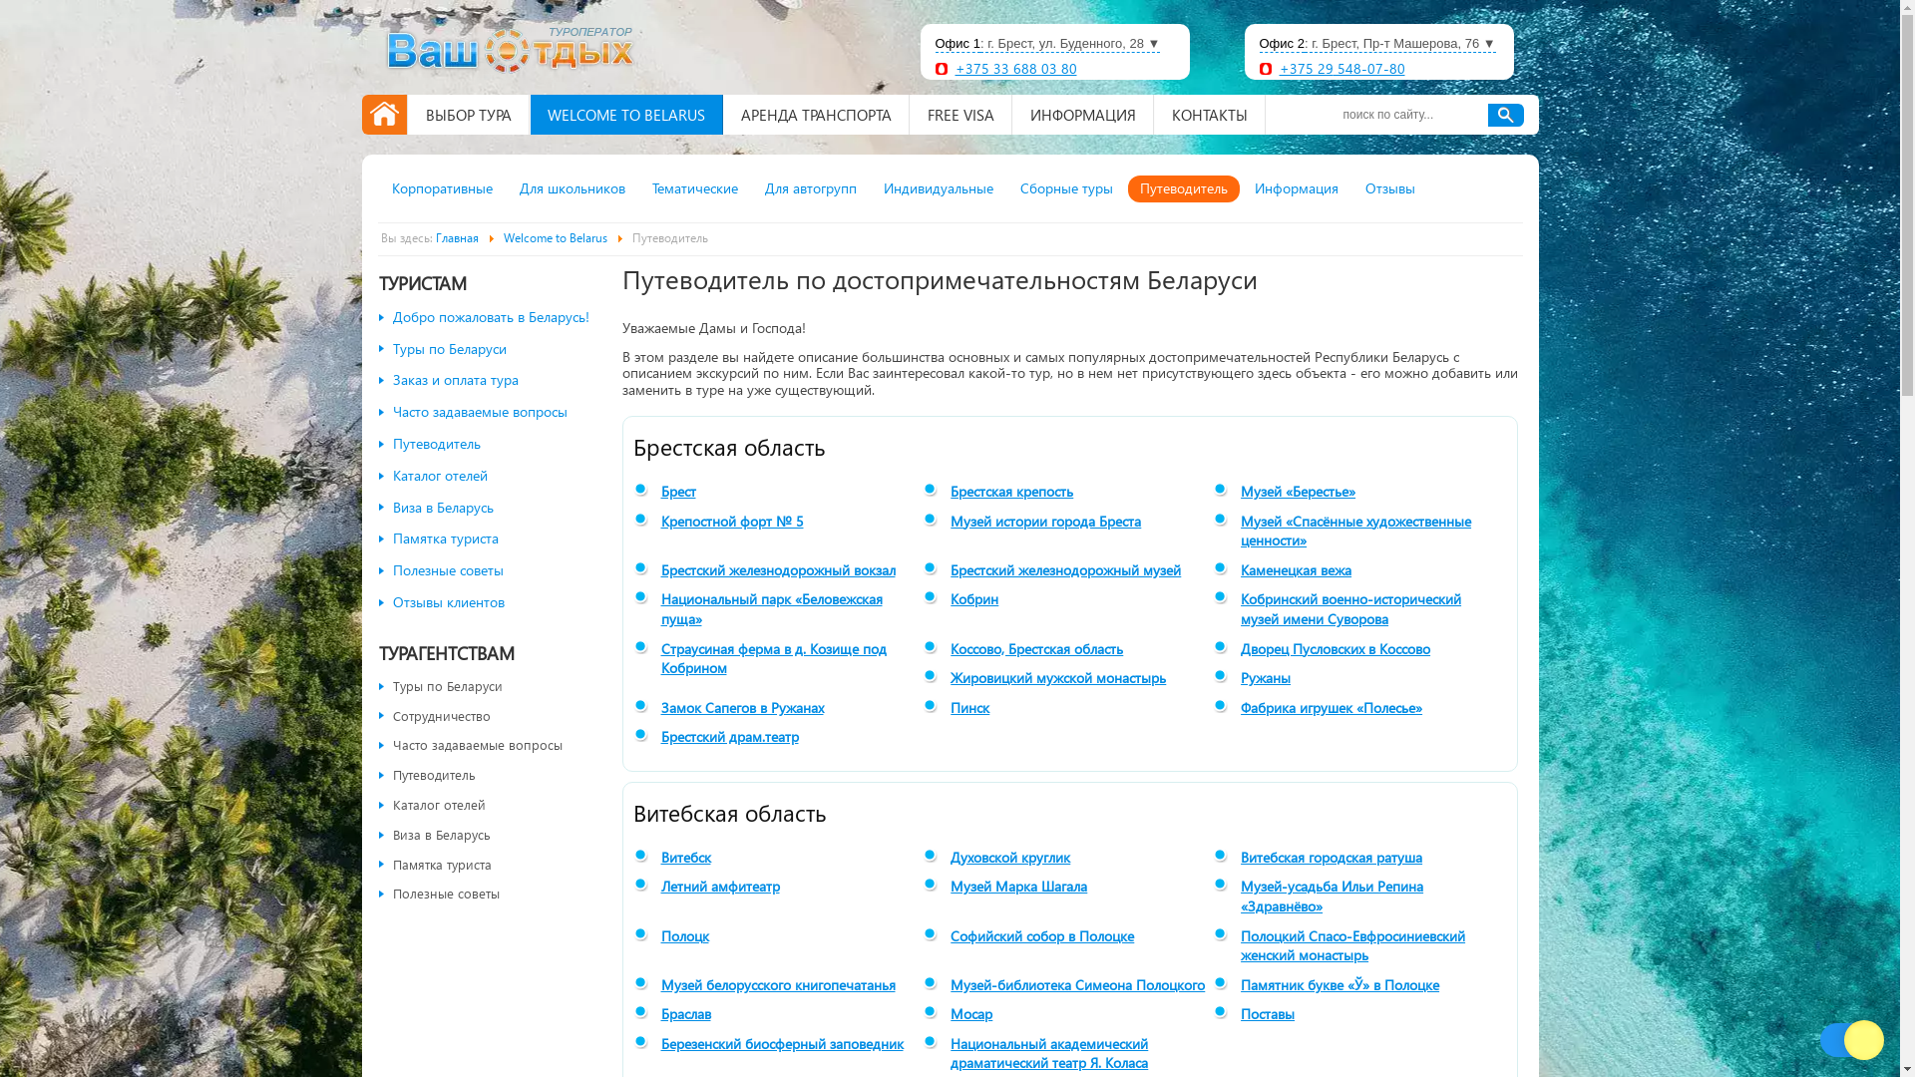  I want to click on +375 29 548-07-80, so click(1341, 68).